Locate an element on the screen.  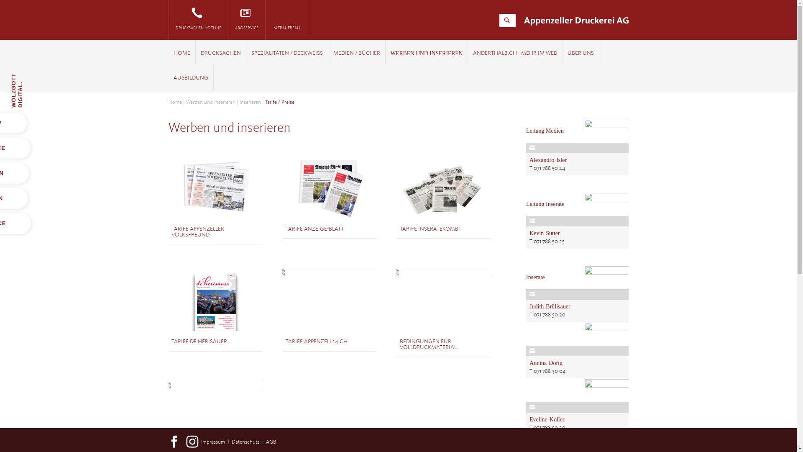
Impressum is located at coordinates (213, 442).